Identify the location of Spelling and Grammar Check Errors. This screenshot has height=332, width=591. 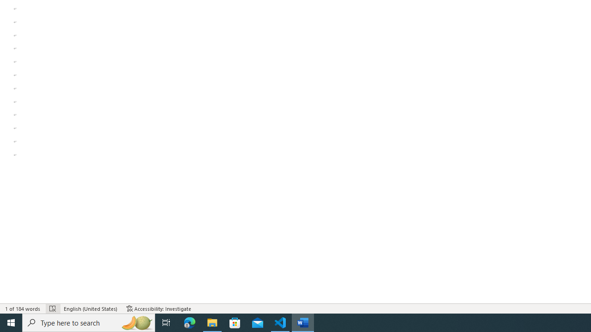
(53, 308).